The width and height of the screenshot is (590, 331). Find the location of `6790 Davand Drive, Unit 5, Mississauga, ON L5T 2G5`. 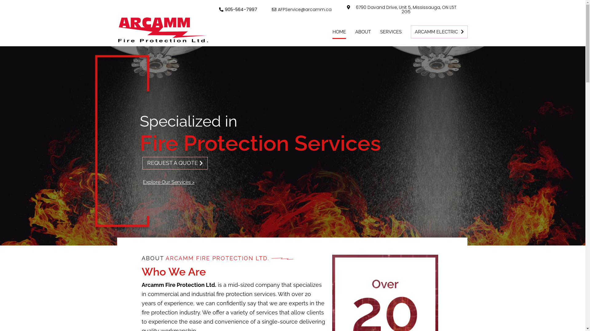

6790 Davand Drive, Unit 5, Mississauga, ON L5T 2G5 is located at coordinates (401, 10).